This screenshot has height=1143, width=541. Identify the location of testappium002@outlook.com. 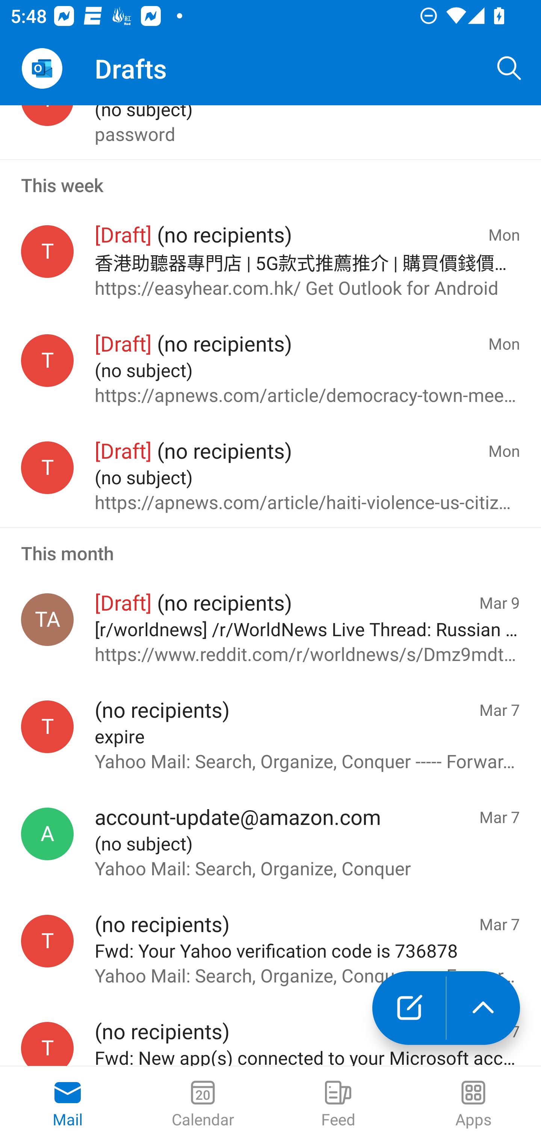
(47, 941).